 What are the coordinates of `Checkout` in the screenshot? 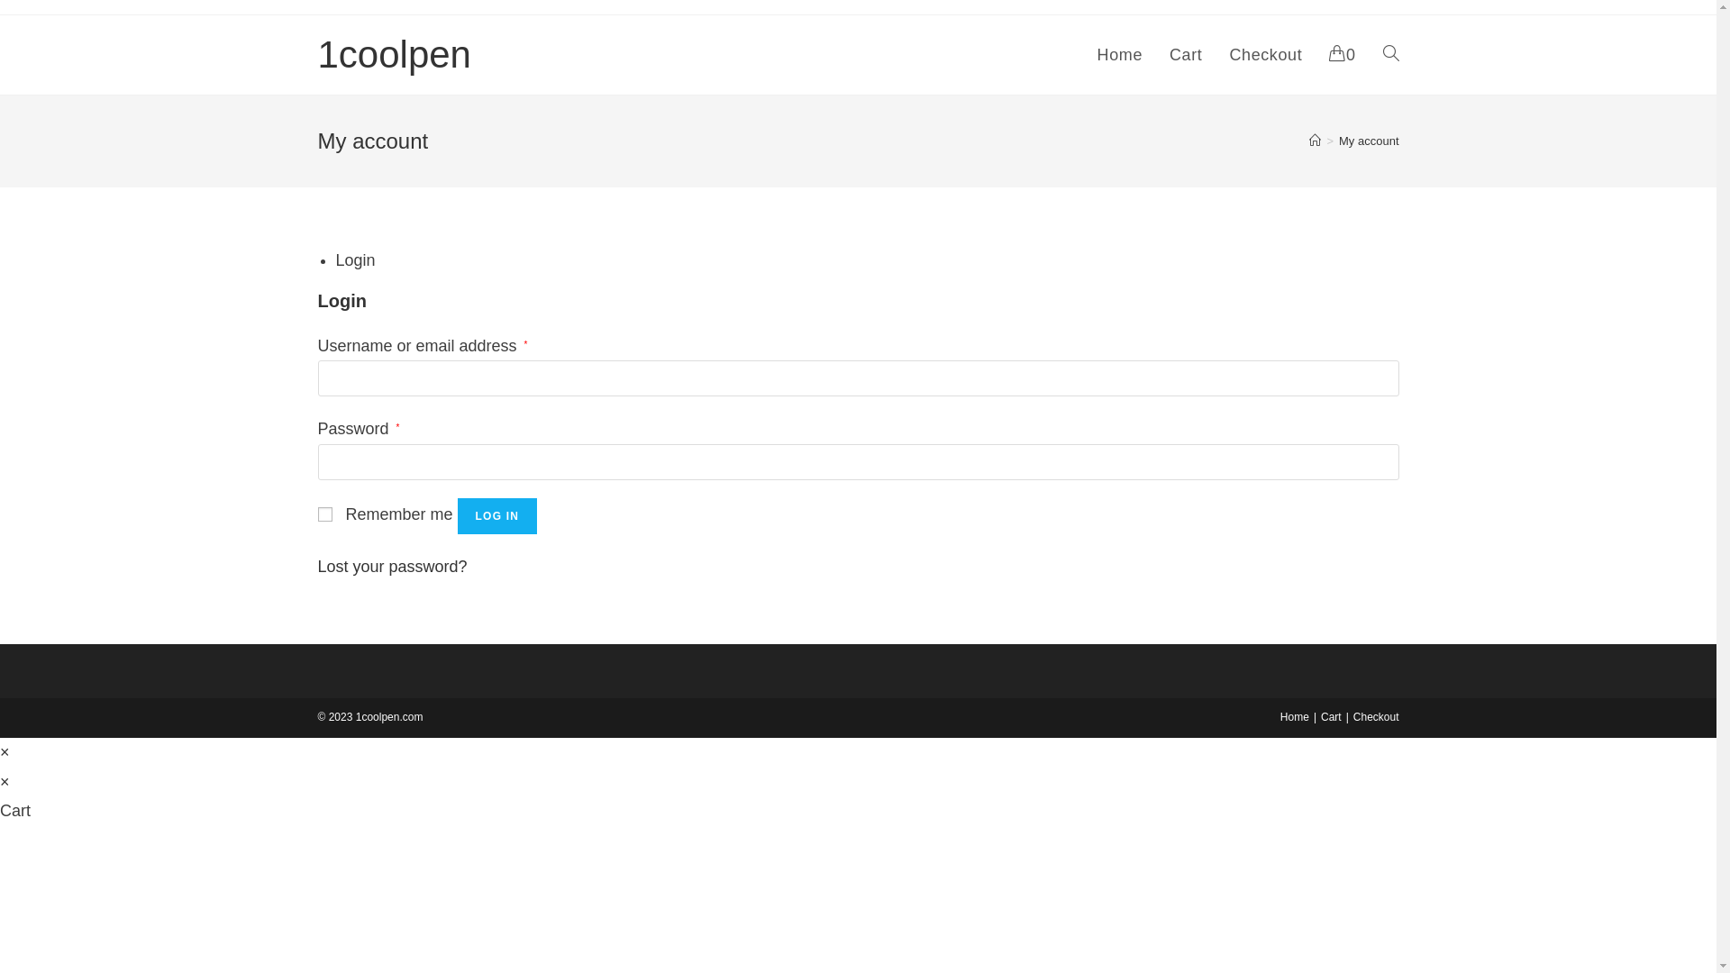 It's located at (1265, 55).